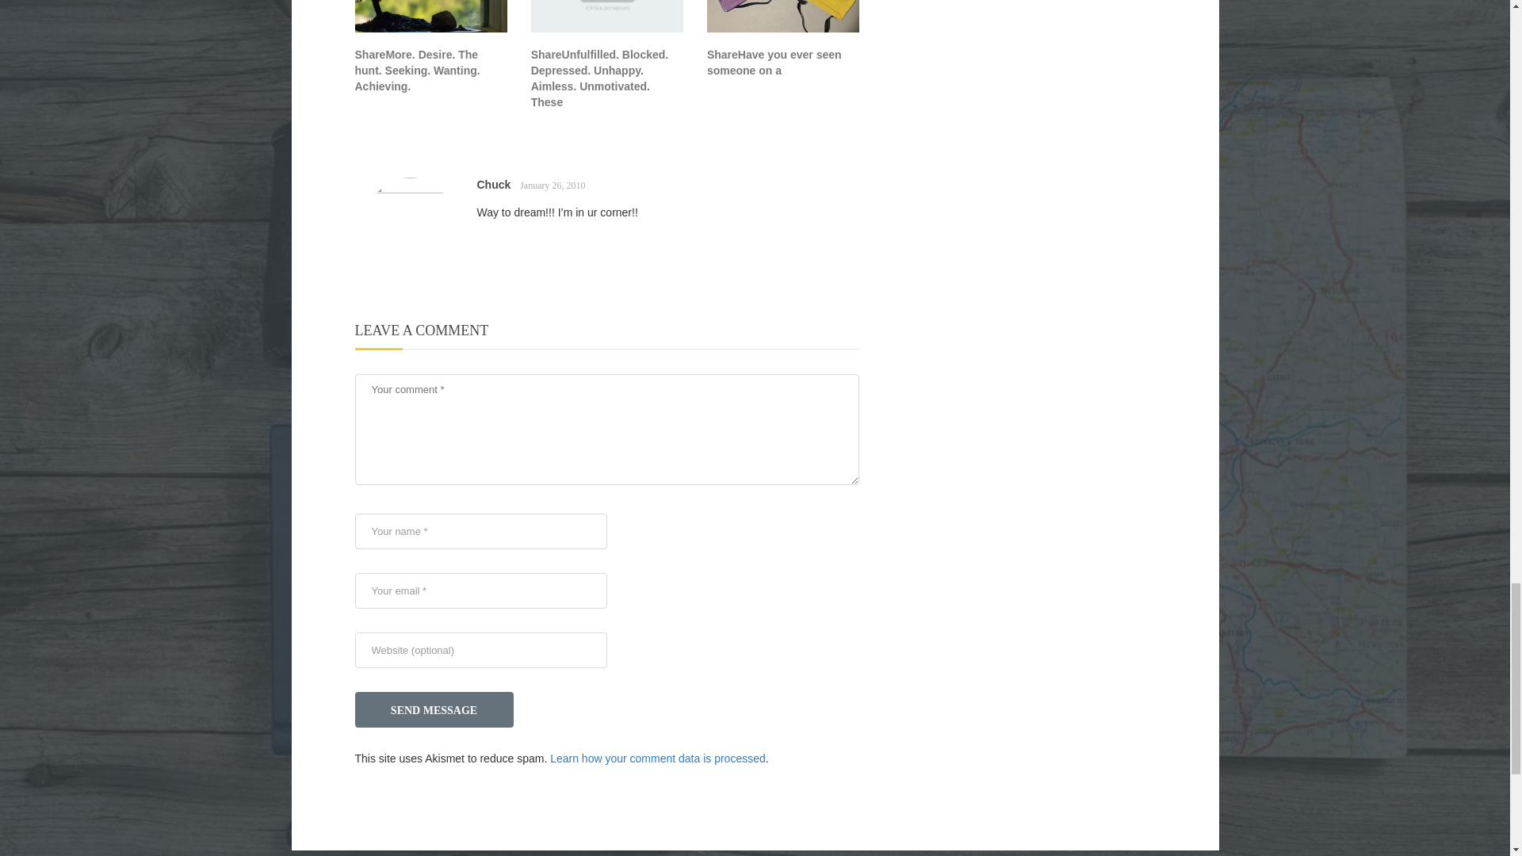  Describe the element at coordinates (774, 62) in the screenshot. I see `ShareHave you ever seen someone on a` at that location.